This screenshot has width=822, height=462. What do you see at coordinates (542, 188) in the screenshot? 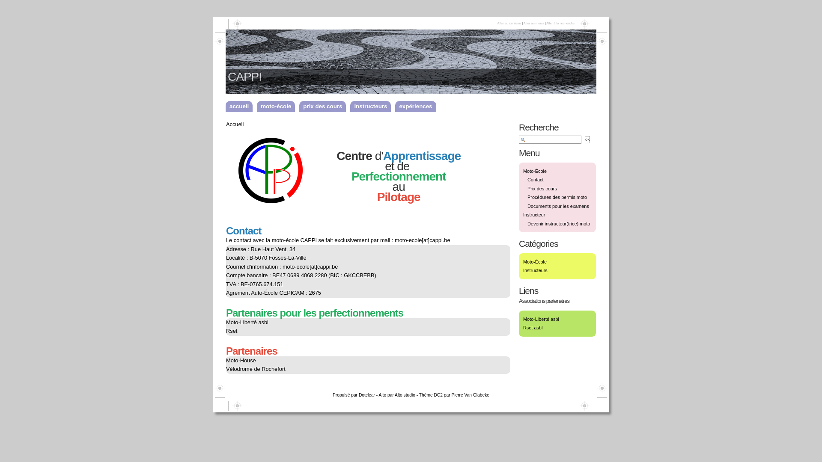
I see `Prix des cours` at bounding box center [542, 188].